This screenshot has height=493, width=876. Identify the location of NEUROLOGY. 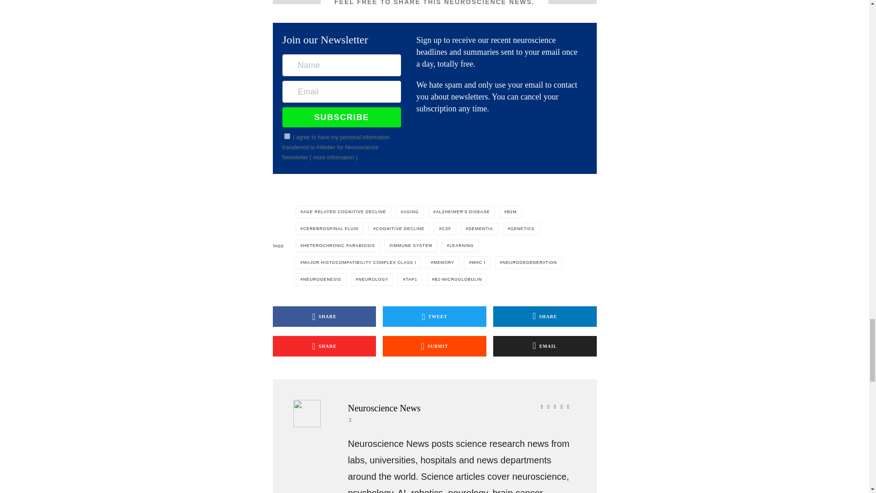
(372, 279).